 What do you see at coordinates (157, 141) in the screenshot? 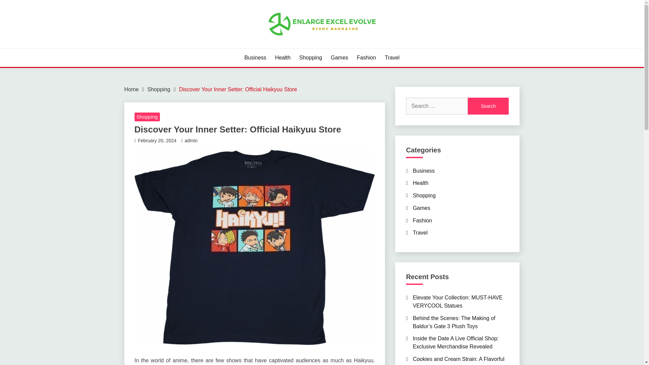
I see `February 20, 2024` at bounding box center [157, 141].